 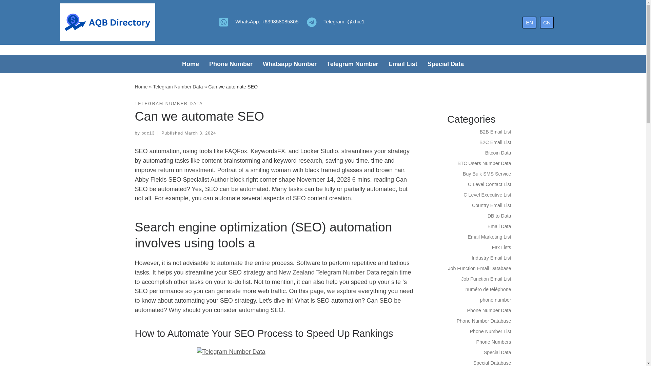 I want to click on EN, so click(x=530, y=22).